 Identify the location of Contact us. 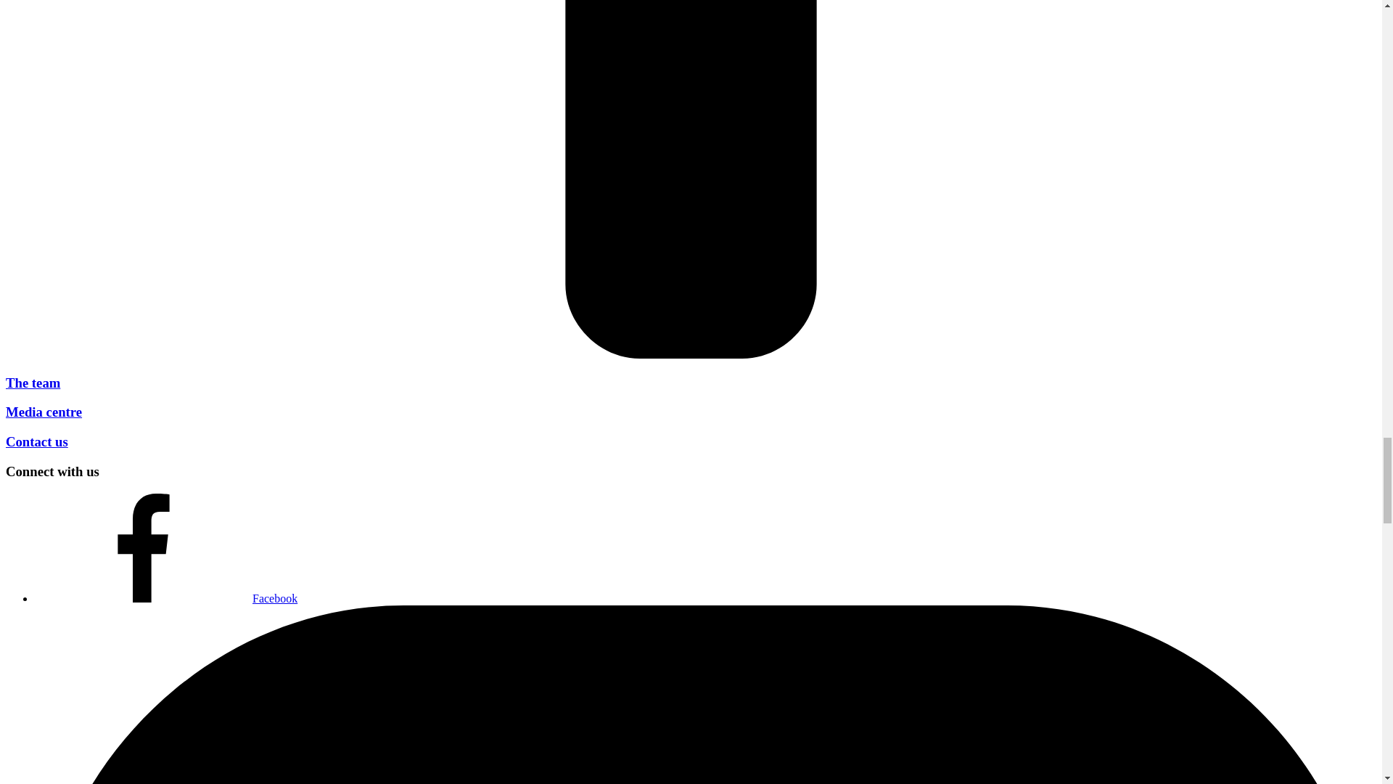
(36, 441).